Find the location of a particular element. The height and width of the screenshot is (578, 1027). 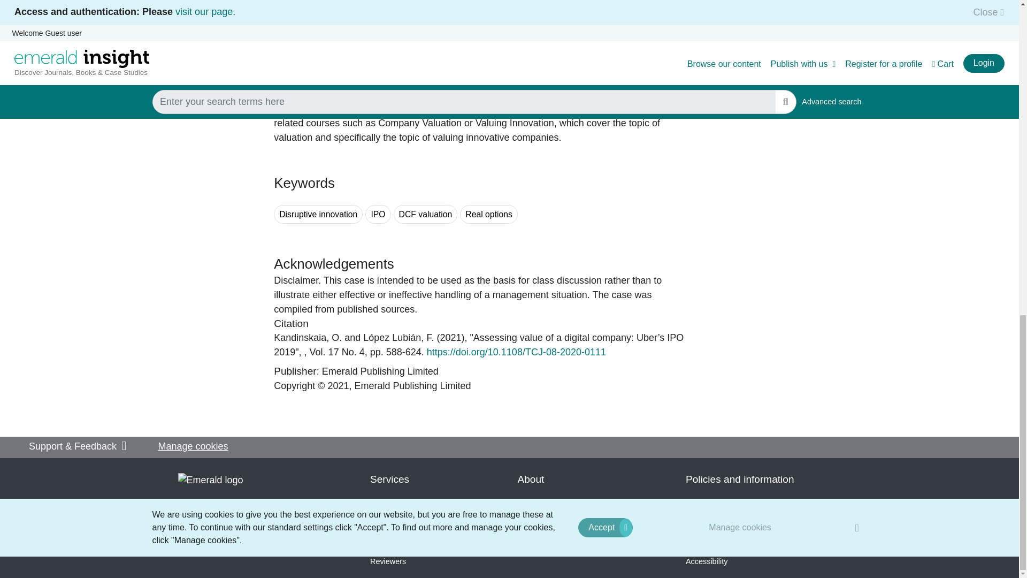

Search for keyword Disruptive innovation is located at coordinates (318, 214).